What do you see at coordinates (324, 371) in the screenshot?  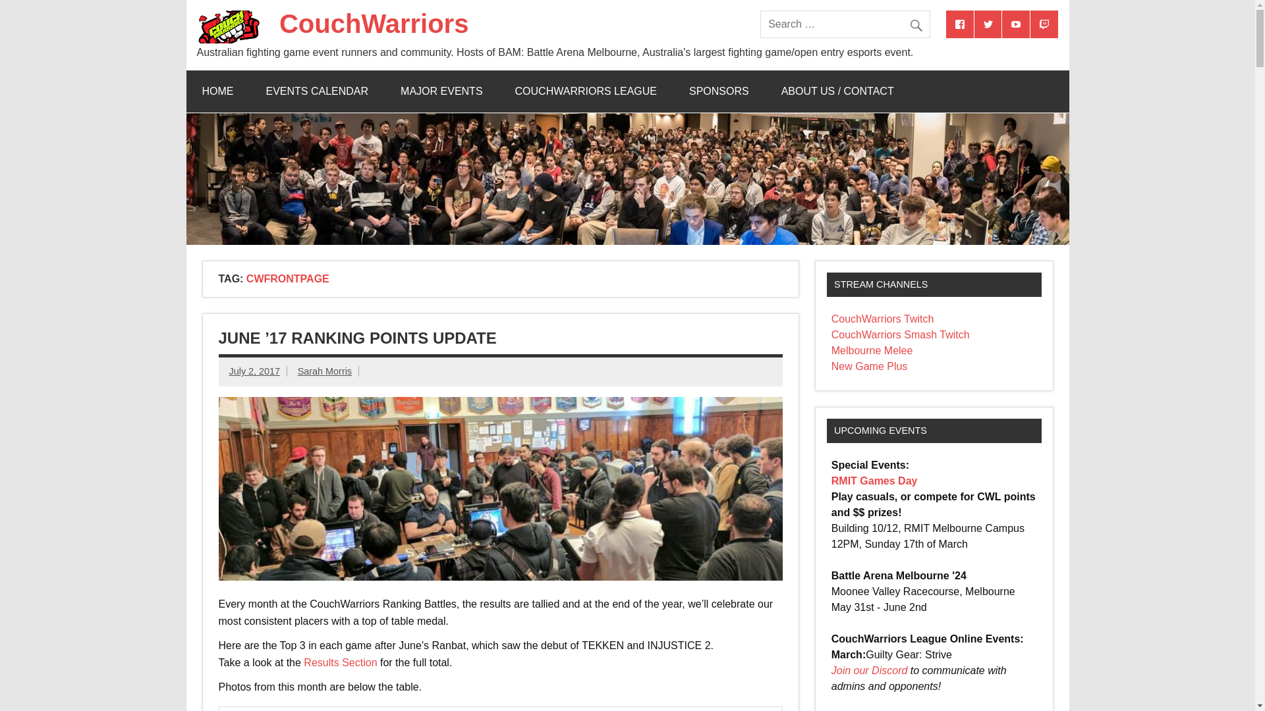 I see `Sarah Morris` at bounding box center [324, 371].